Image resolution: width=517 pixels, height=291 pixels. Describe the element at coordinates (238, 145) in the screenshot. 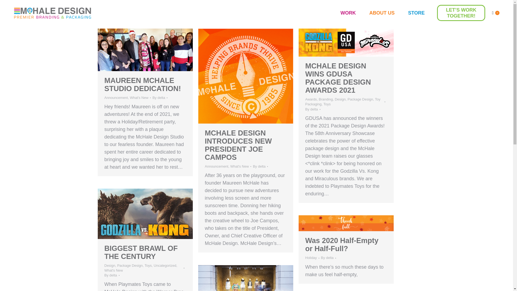

I see `MCHALE DESIGN INTRODUCES NEW PRESIDENT JOE CAMPOS` at that location.